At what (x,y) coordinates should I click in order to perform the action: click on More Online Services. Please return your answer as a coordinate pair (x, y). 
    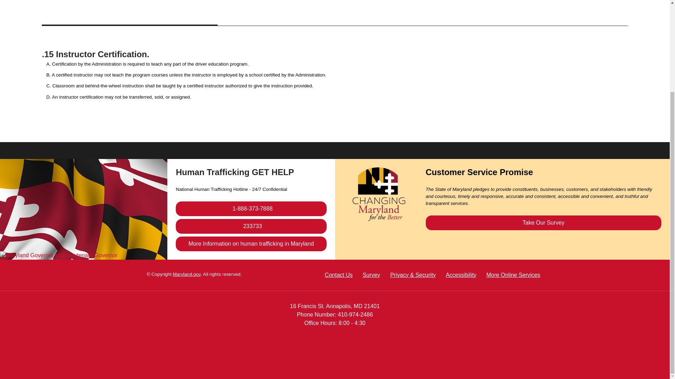
    Looking at the image, I should click on (513, 275).